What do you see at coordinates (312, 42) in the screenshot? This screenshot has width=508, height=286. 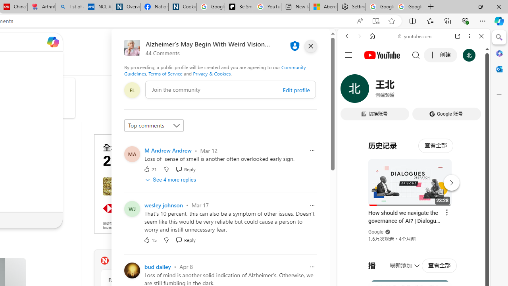 I see `Open settings` at bounding box center [312, 42].